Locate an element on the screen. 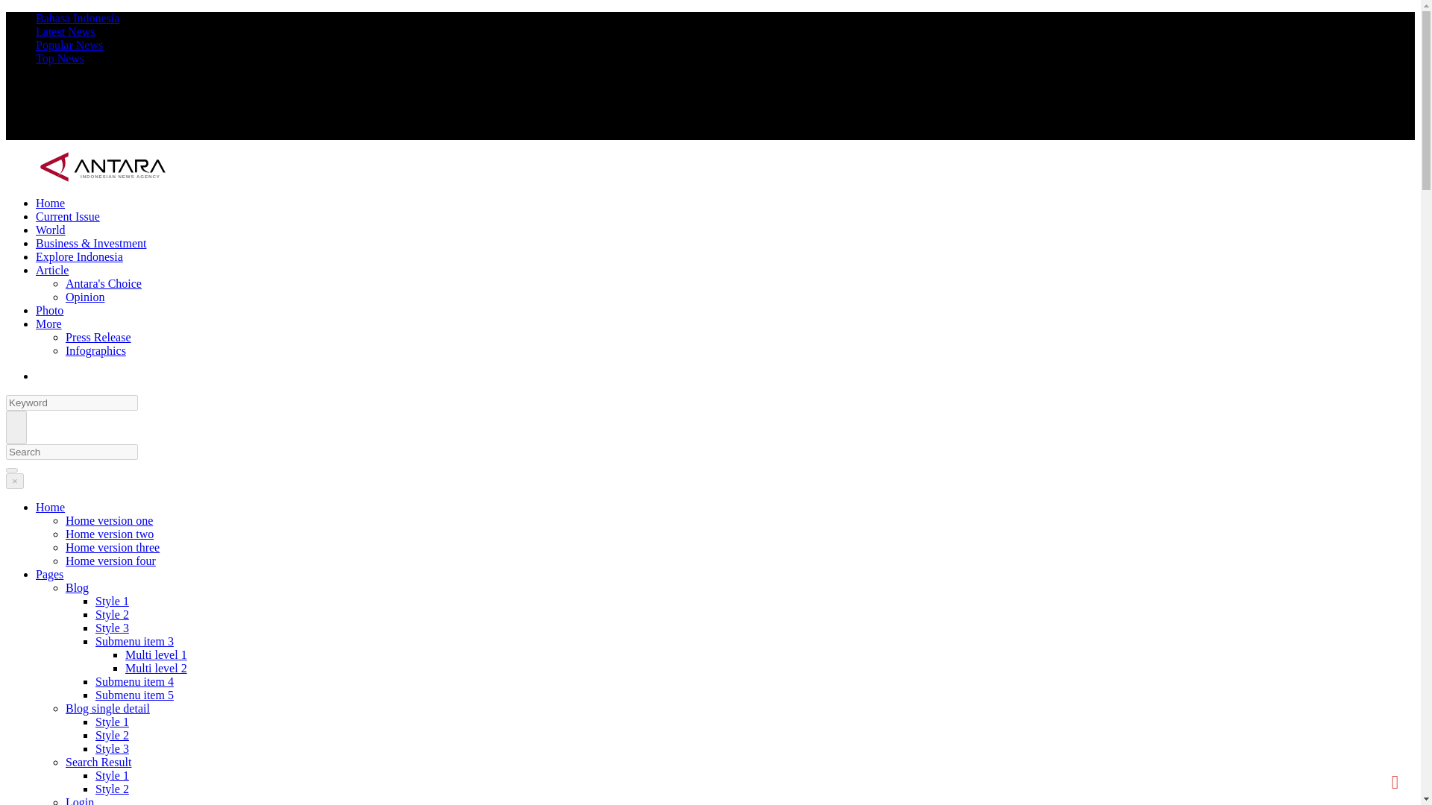 The image size is (1432, 805). World is located at coordinates (51, 230).